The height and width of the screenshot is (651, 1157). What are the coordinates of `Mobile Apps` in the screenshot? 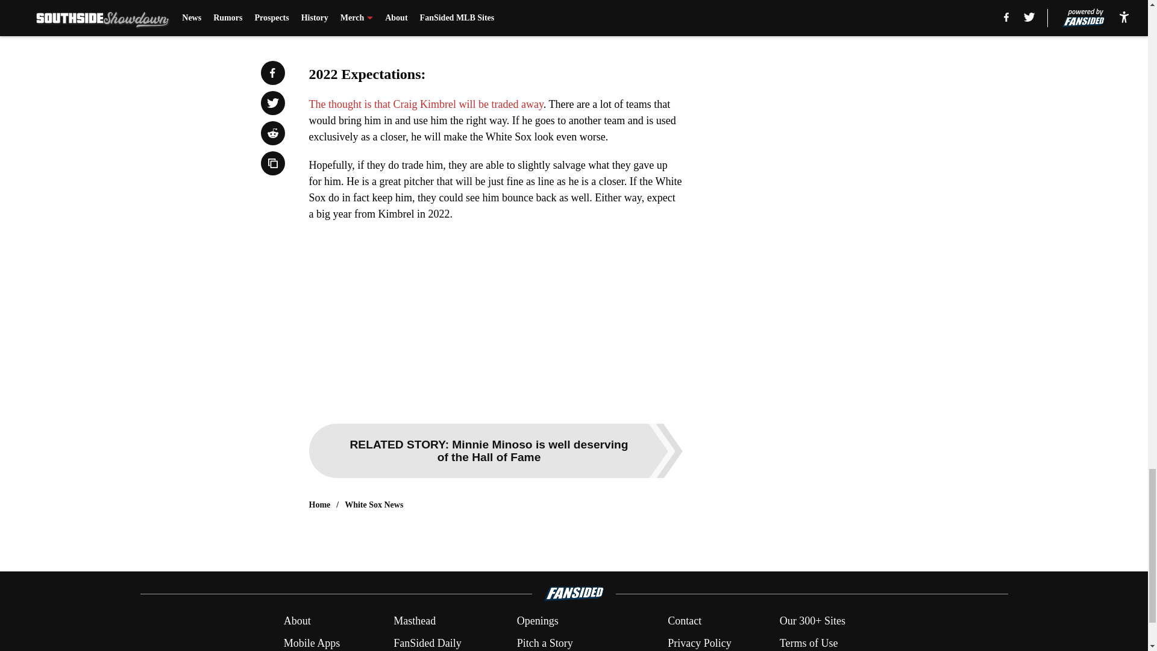 It's located at (312, 643).